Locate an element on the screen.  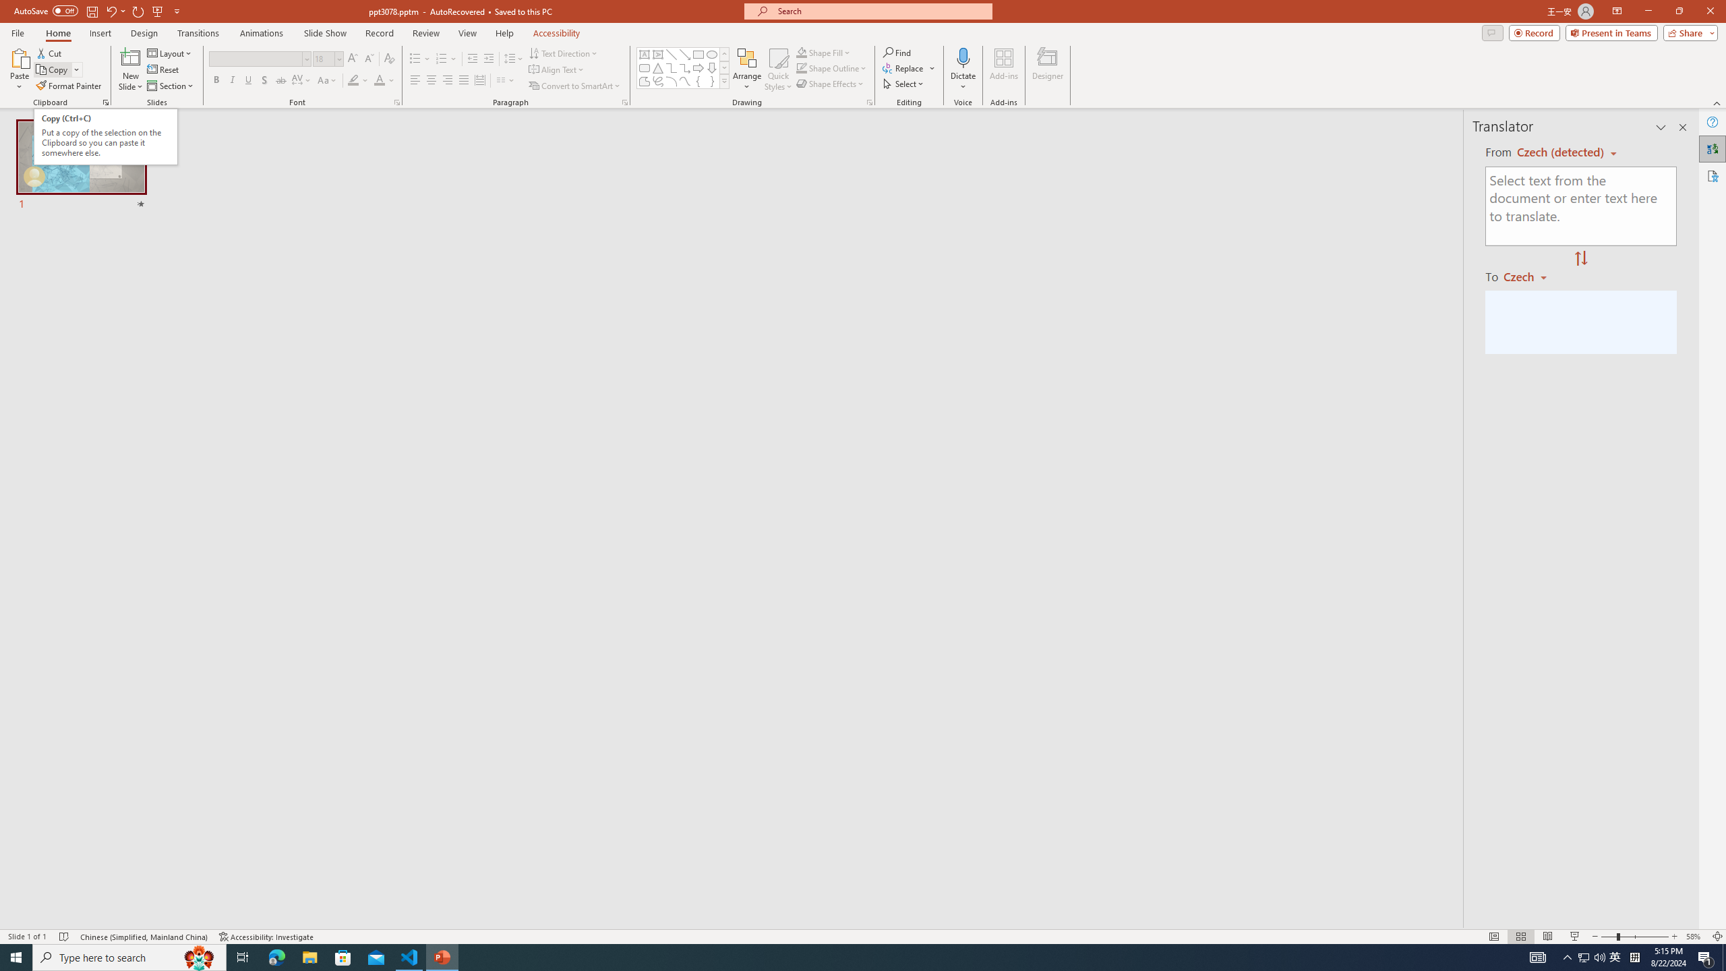
Underline is located at coordinates (248, 81).